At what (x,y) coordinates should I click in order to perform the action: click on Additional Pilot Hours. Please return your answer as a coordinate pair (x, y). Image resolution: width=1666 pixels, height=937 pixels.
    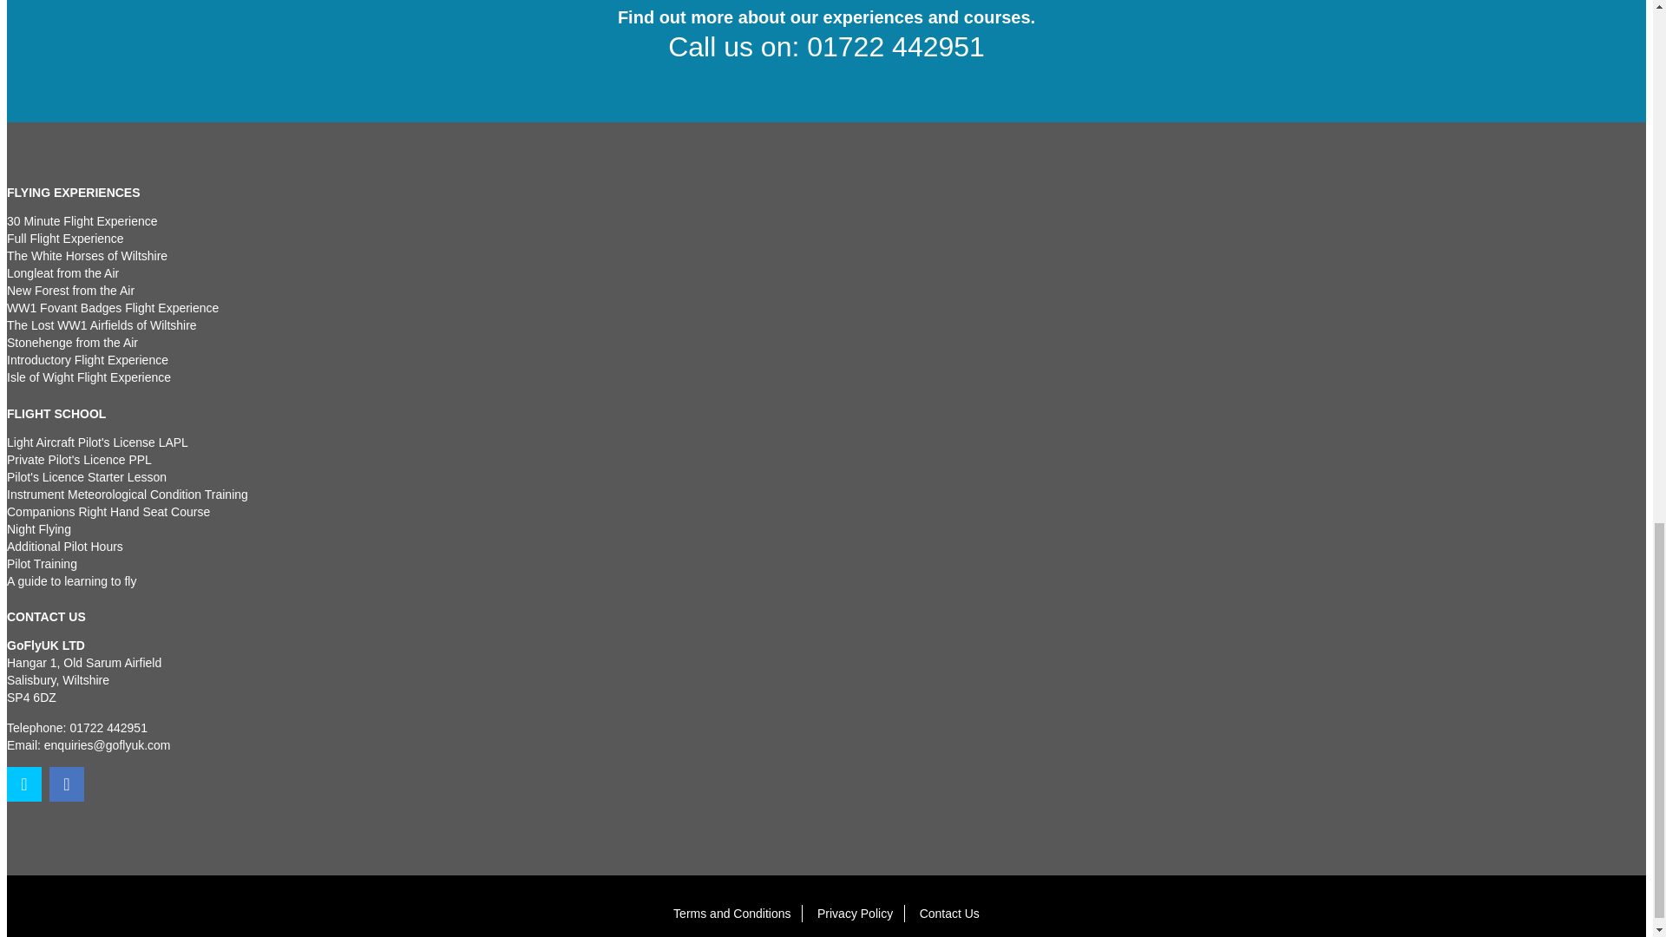
    Looking at the image, I should click on (64, 547).